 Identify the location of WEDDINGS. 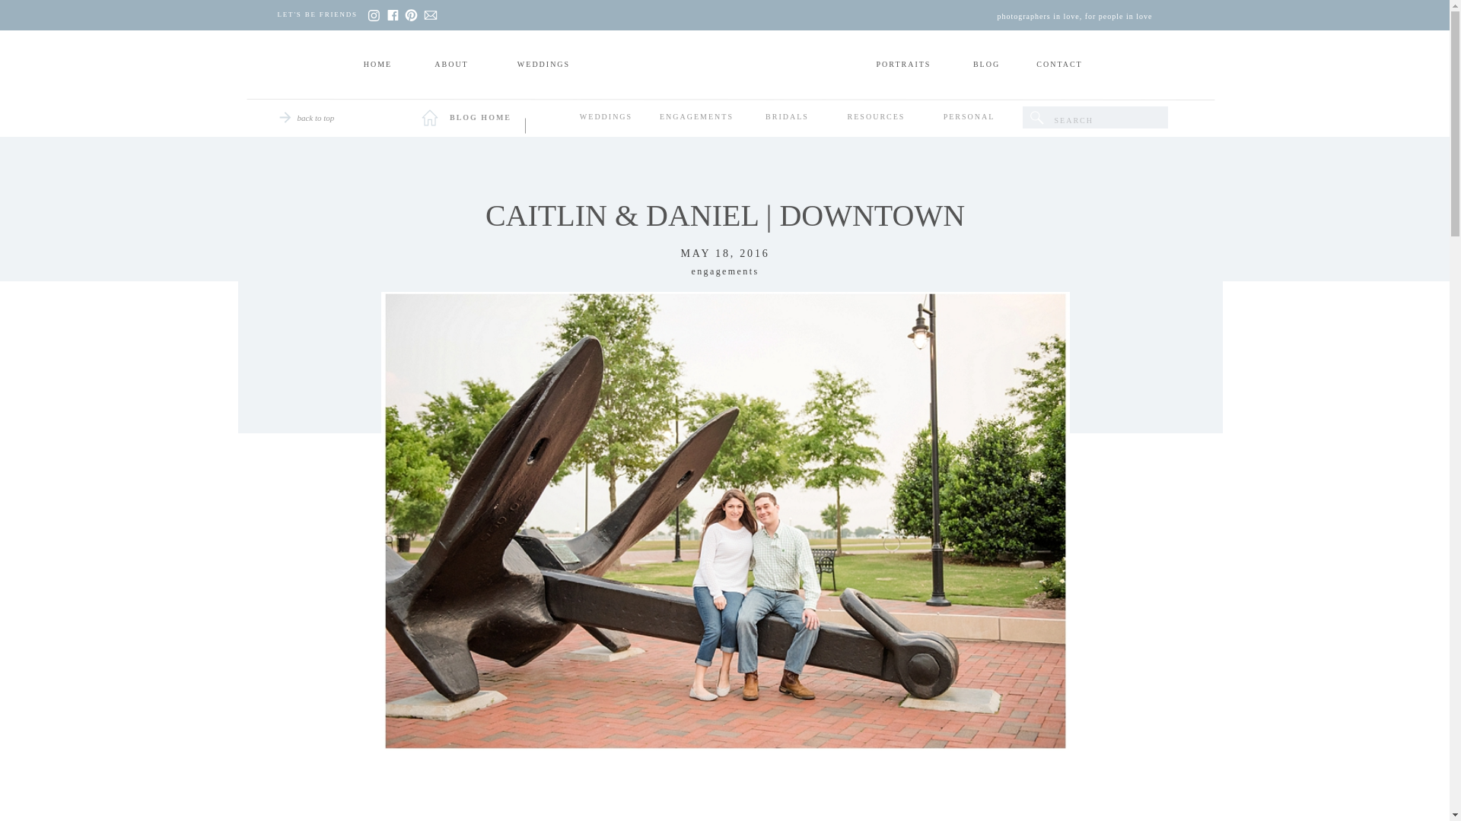
(543, 65).